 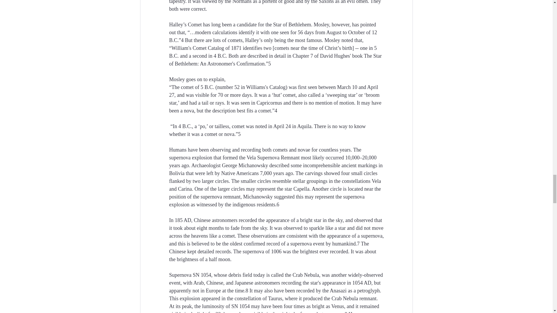 I want to click on Arab, so click(x=198, y=283).